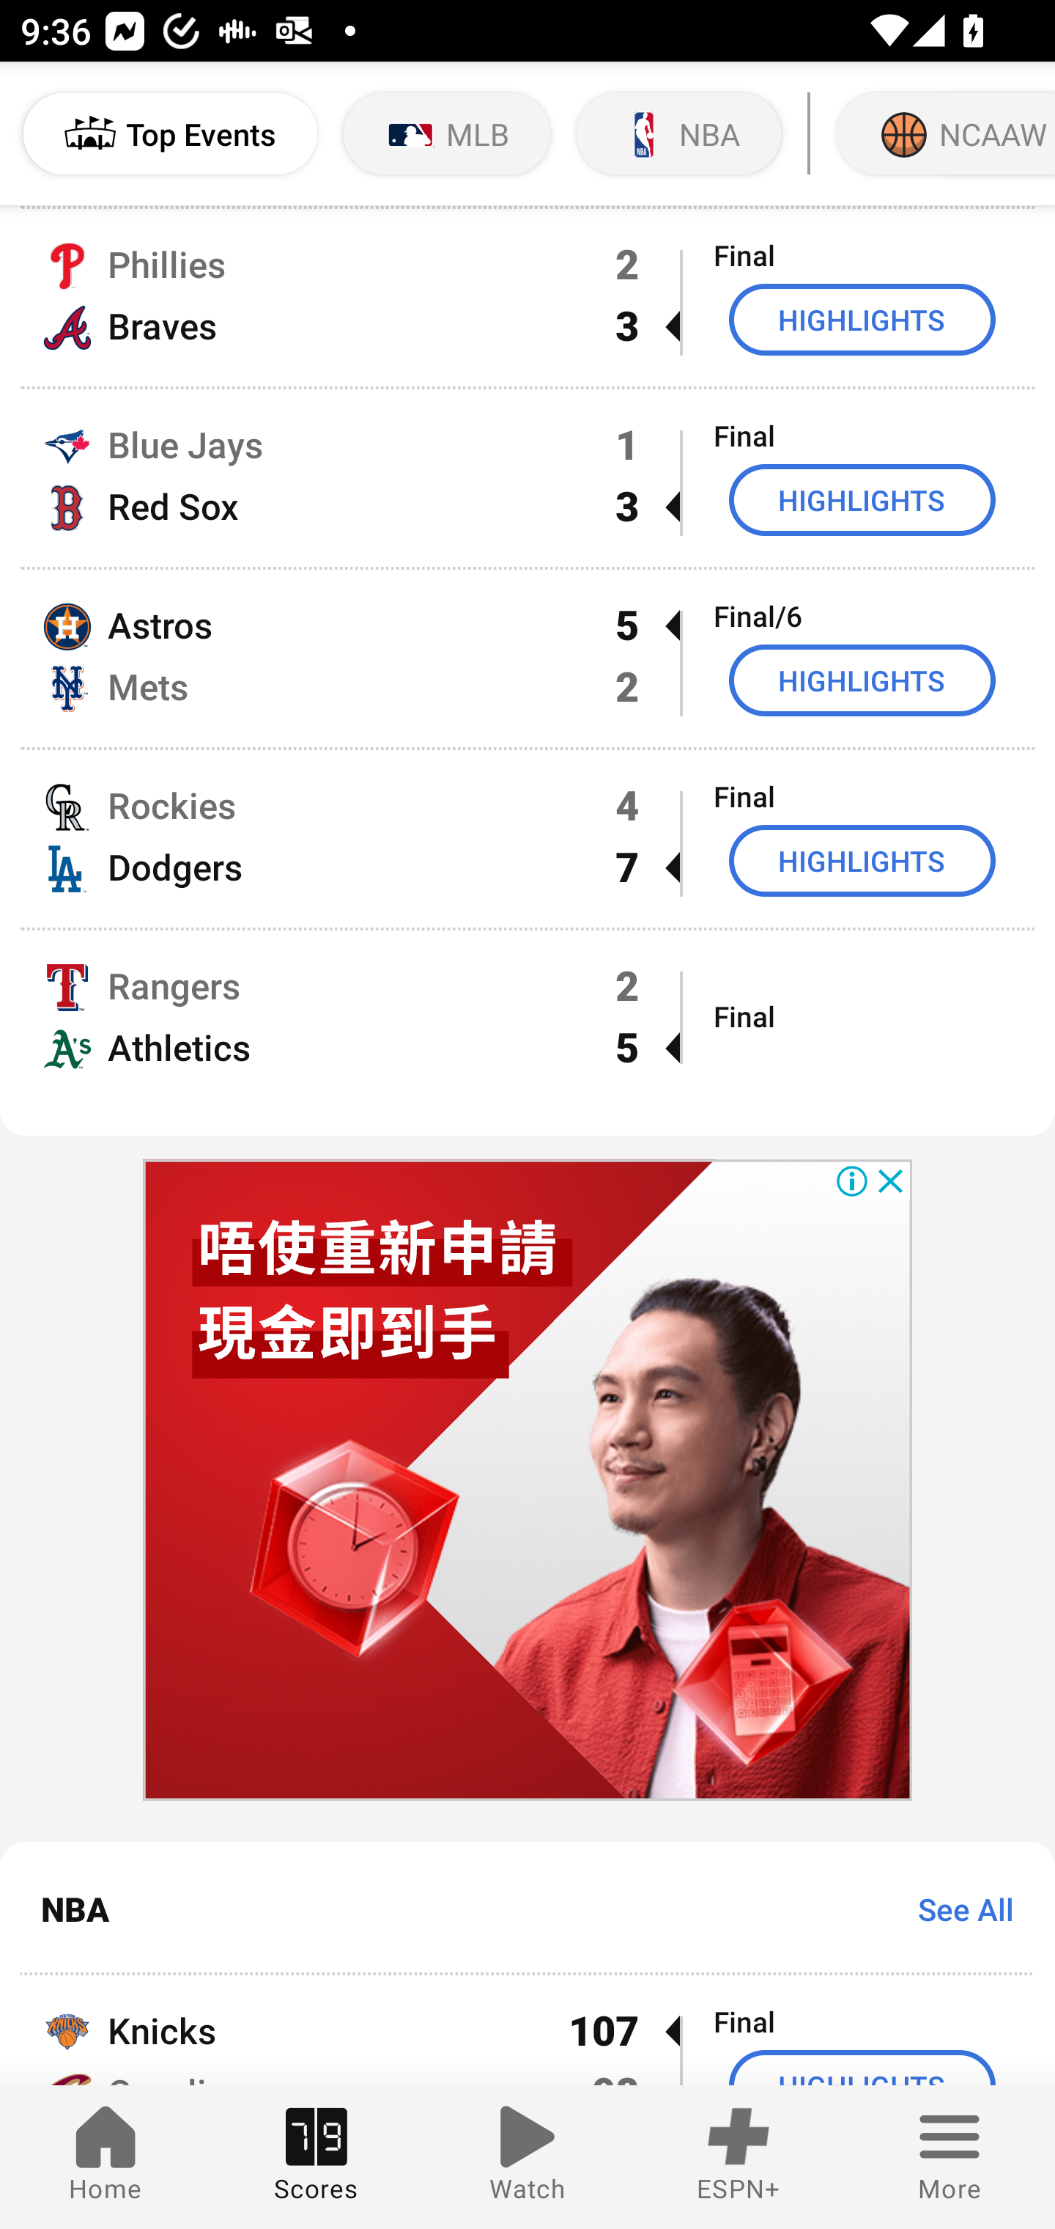 Image resolution: width=1055 pixels, height=2229 pixels. What do you see at coordinates (949, 2157) in the screenshot?
I see `More` at bounding box center [949, 2157].